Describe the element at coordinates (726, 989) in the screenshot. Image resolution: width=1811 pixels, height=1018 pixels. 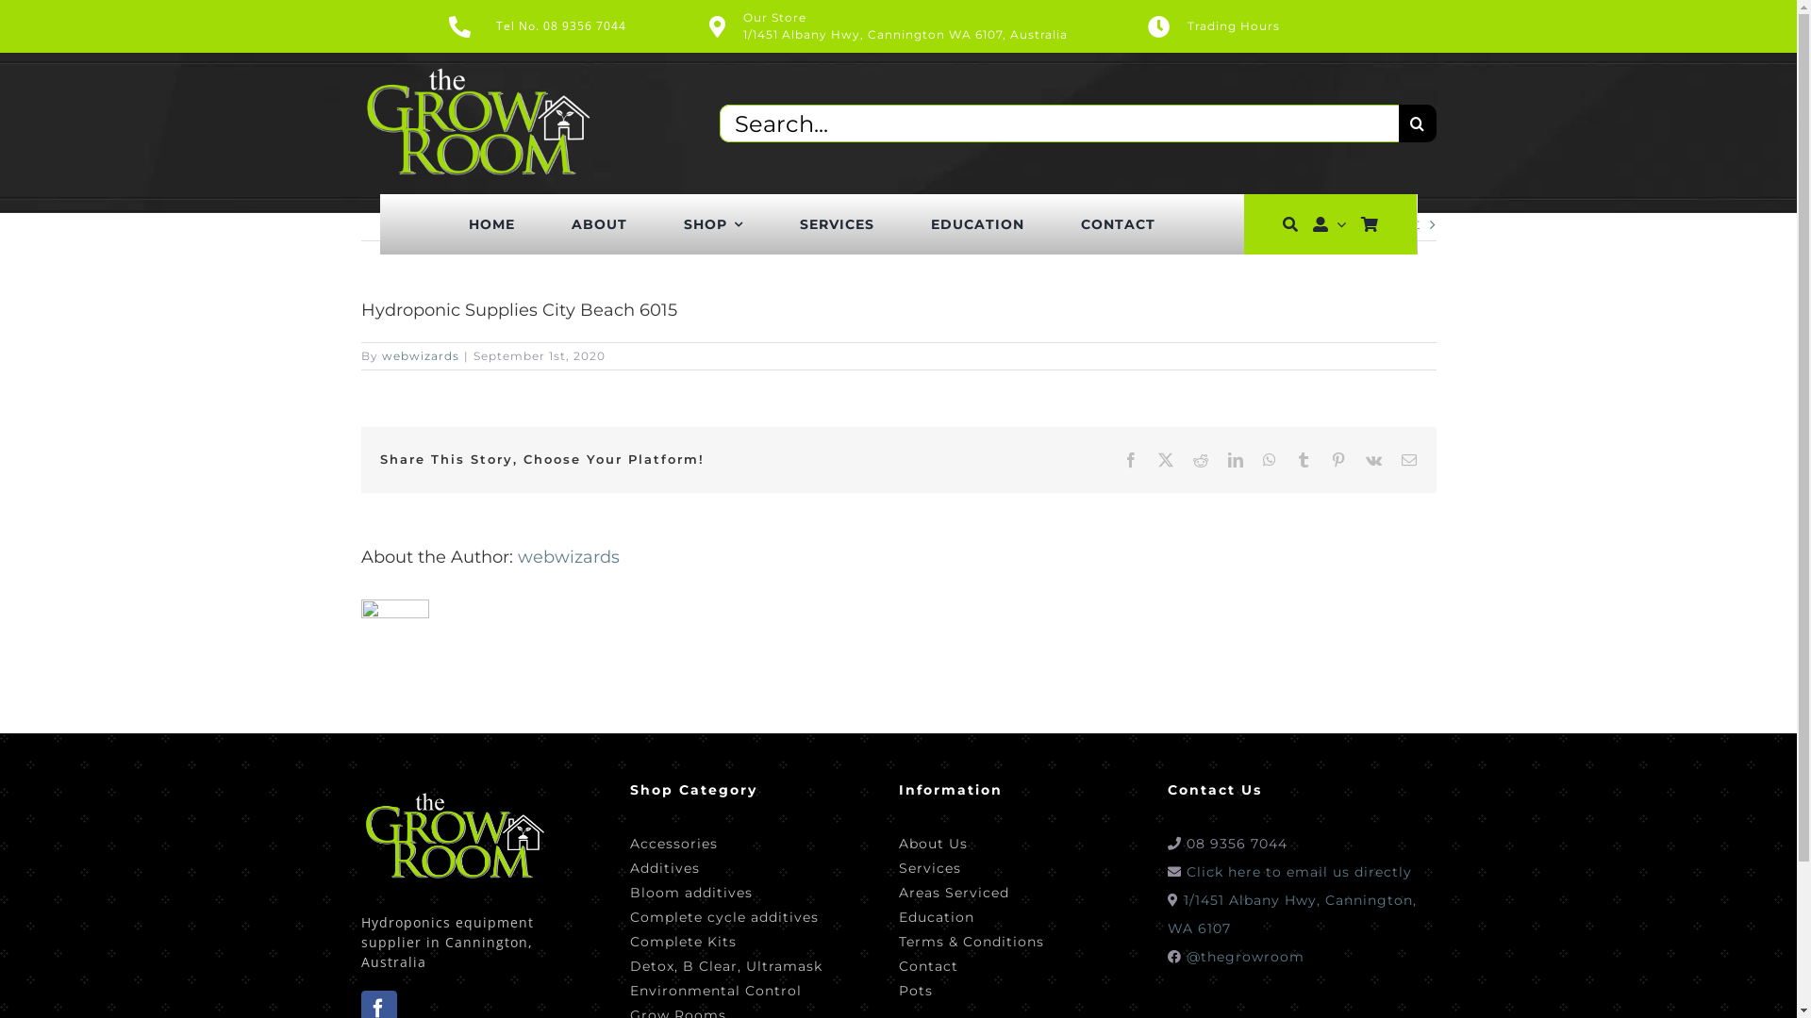
I see `Environmental Control` at that location.